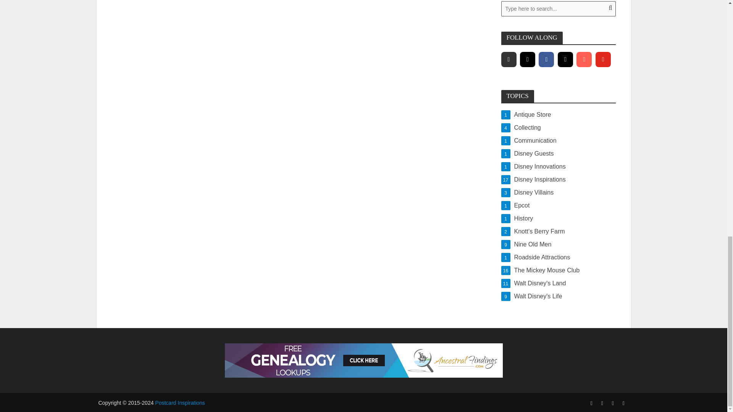 Image resolution: width=733 pixels, height=412 pixels. Describe the element at coordinates (584, 60) in the screenshot. I see `mail` at that location.